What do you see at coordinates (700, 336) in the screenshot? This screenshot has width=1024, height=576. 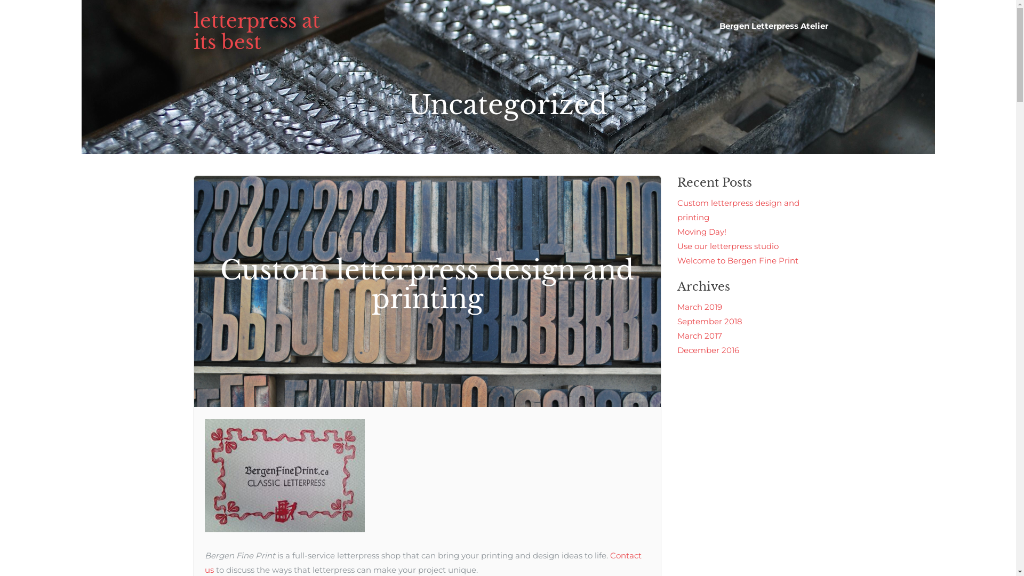 I see `March 2017` at bounding box center [700, 336].